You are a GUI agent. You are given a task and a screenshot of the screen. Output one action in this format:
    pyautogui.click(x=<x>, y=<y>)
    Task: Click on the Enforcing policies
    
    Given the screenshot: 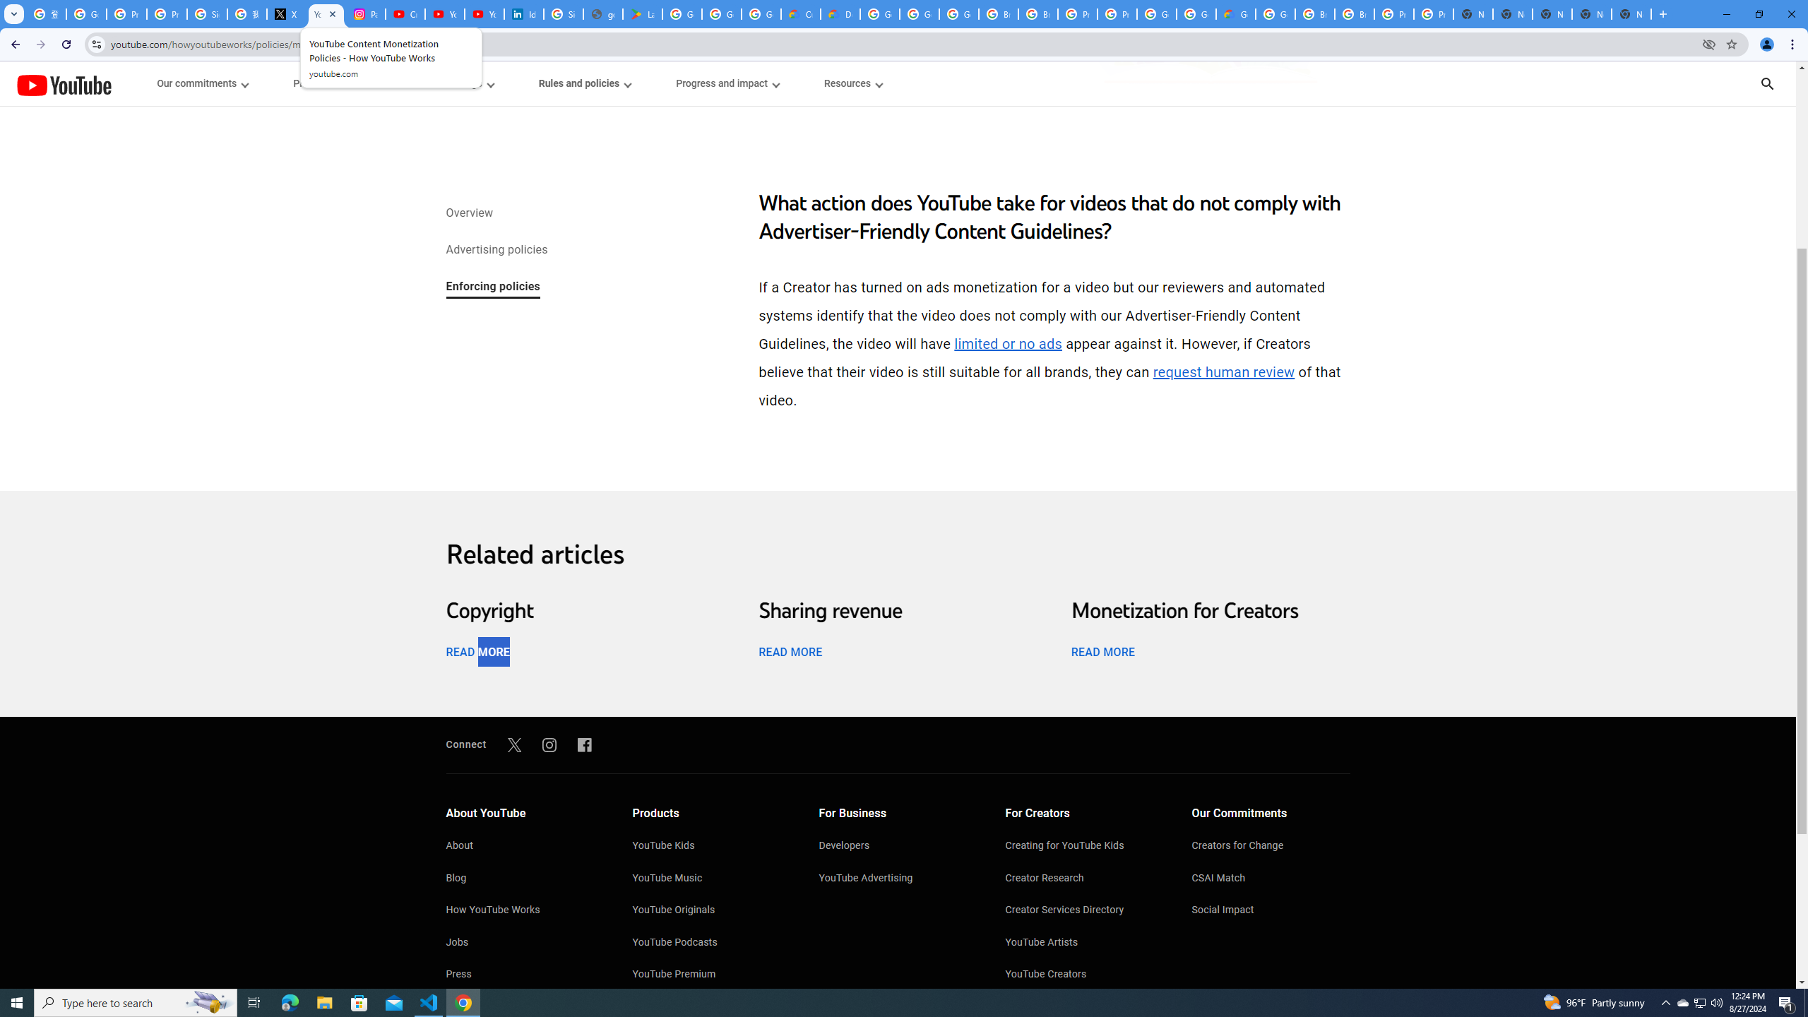 What is the action you would take?
    pyautogui.click(x=492, y=287)
    